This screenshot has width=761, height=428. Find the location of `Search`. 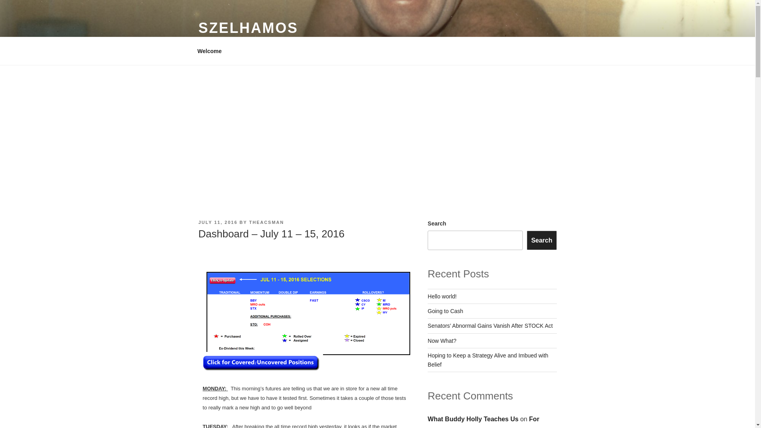

Search is located at coordinates (541, 240).